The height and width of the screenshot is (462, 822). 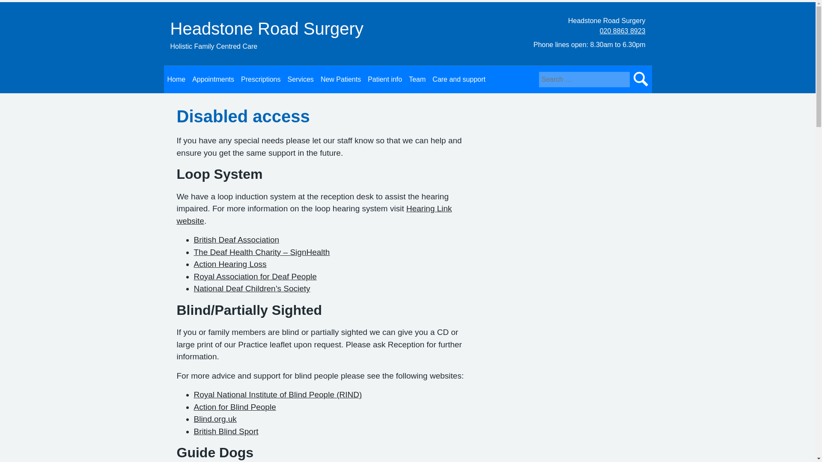 I want to click on search, so click(x=640, y=80).